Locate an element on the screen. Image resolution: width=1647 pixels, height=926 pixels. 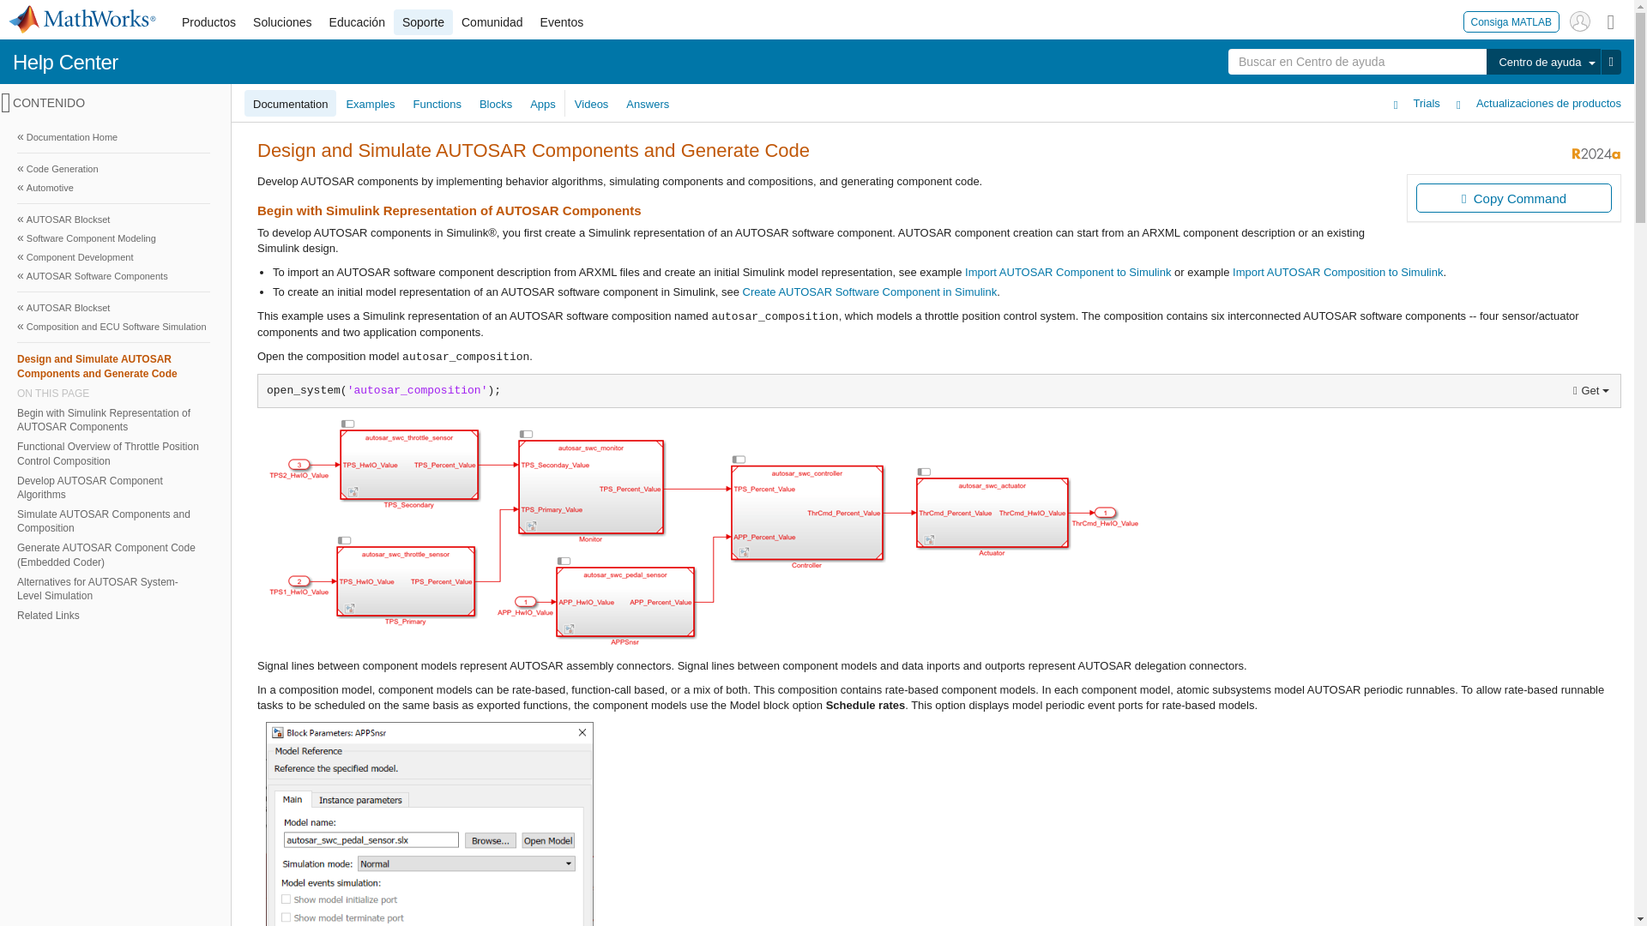
Soluciones is located at coordinates (282, 22).